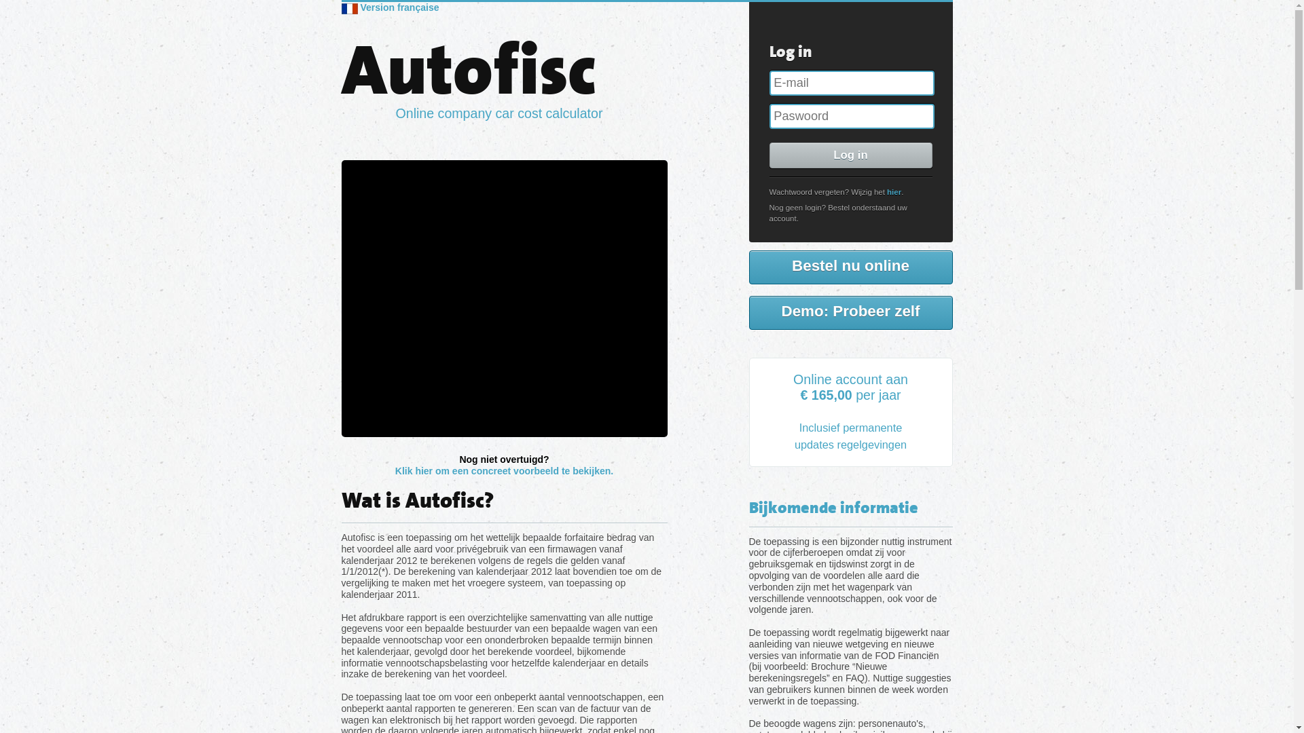  I want to click on Demo: Probeer zelf, so click(850, 313).